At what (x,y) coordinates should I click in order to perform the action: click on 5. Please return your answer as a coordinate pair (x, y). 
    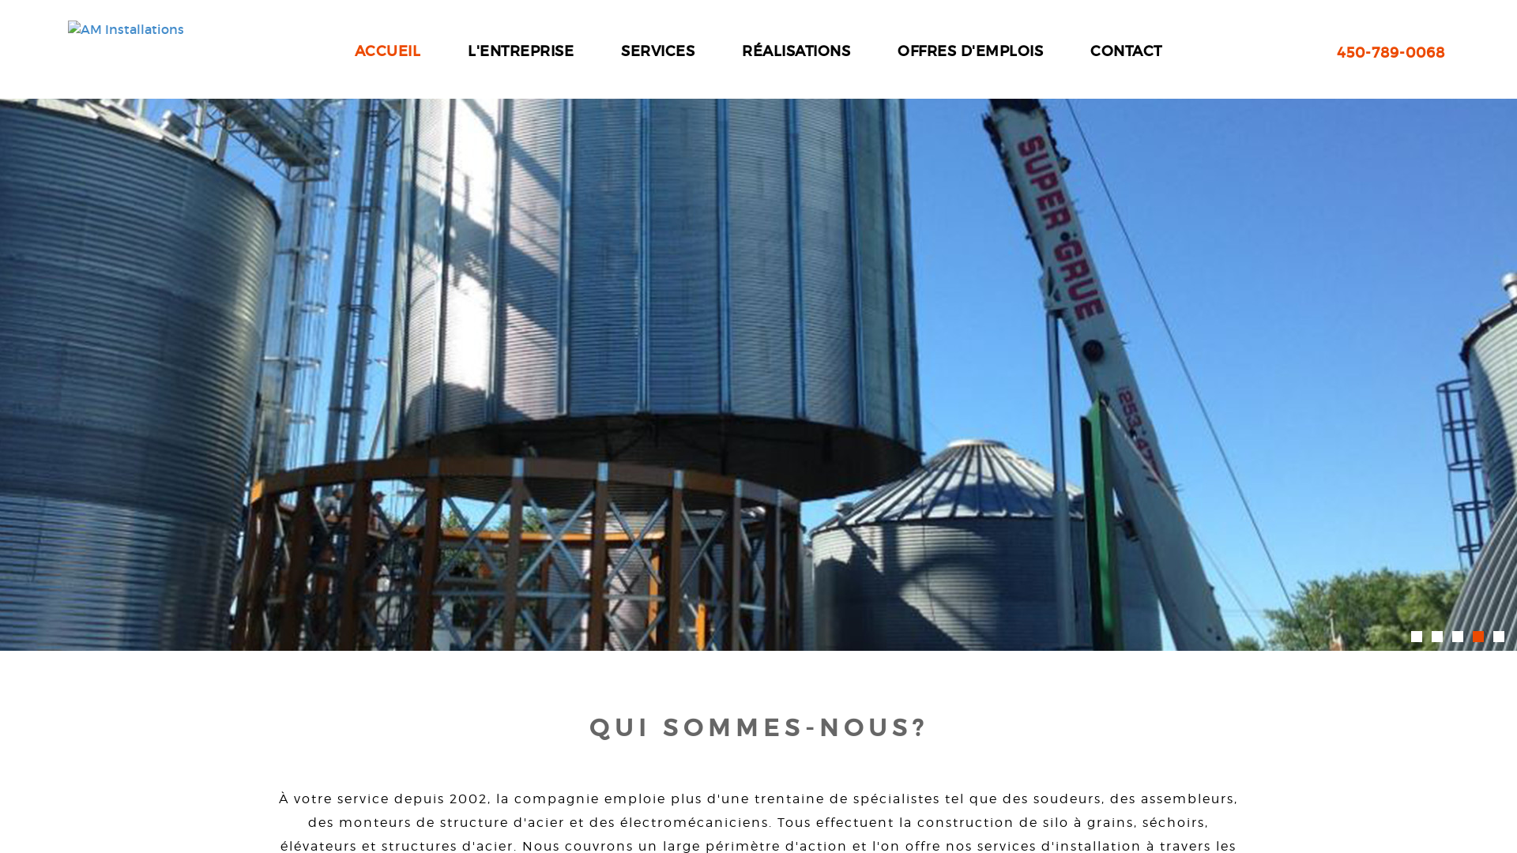
    Looking at the image, I should click on (1499, 637).